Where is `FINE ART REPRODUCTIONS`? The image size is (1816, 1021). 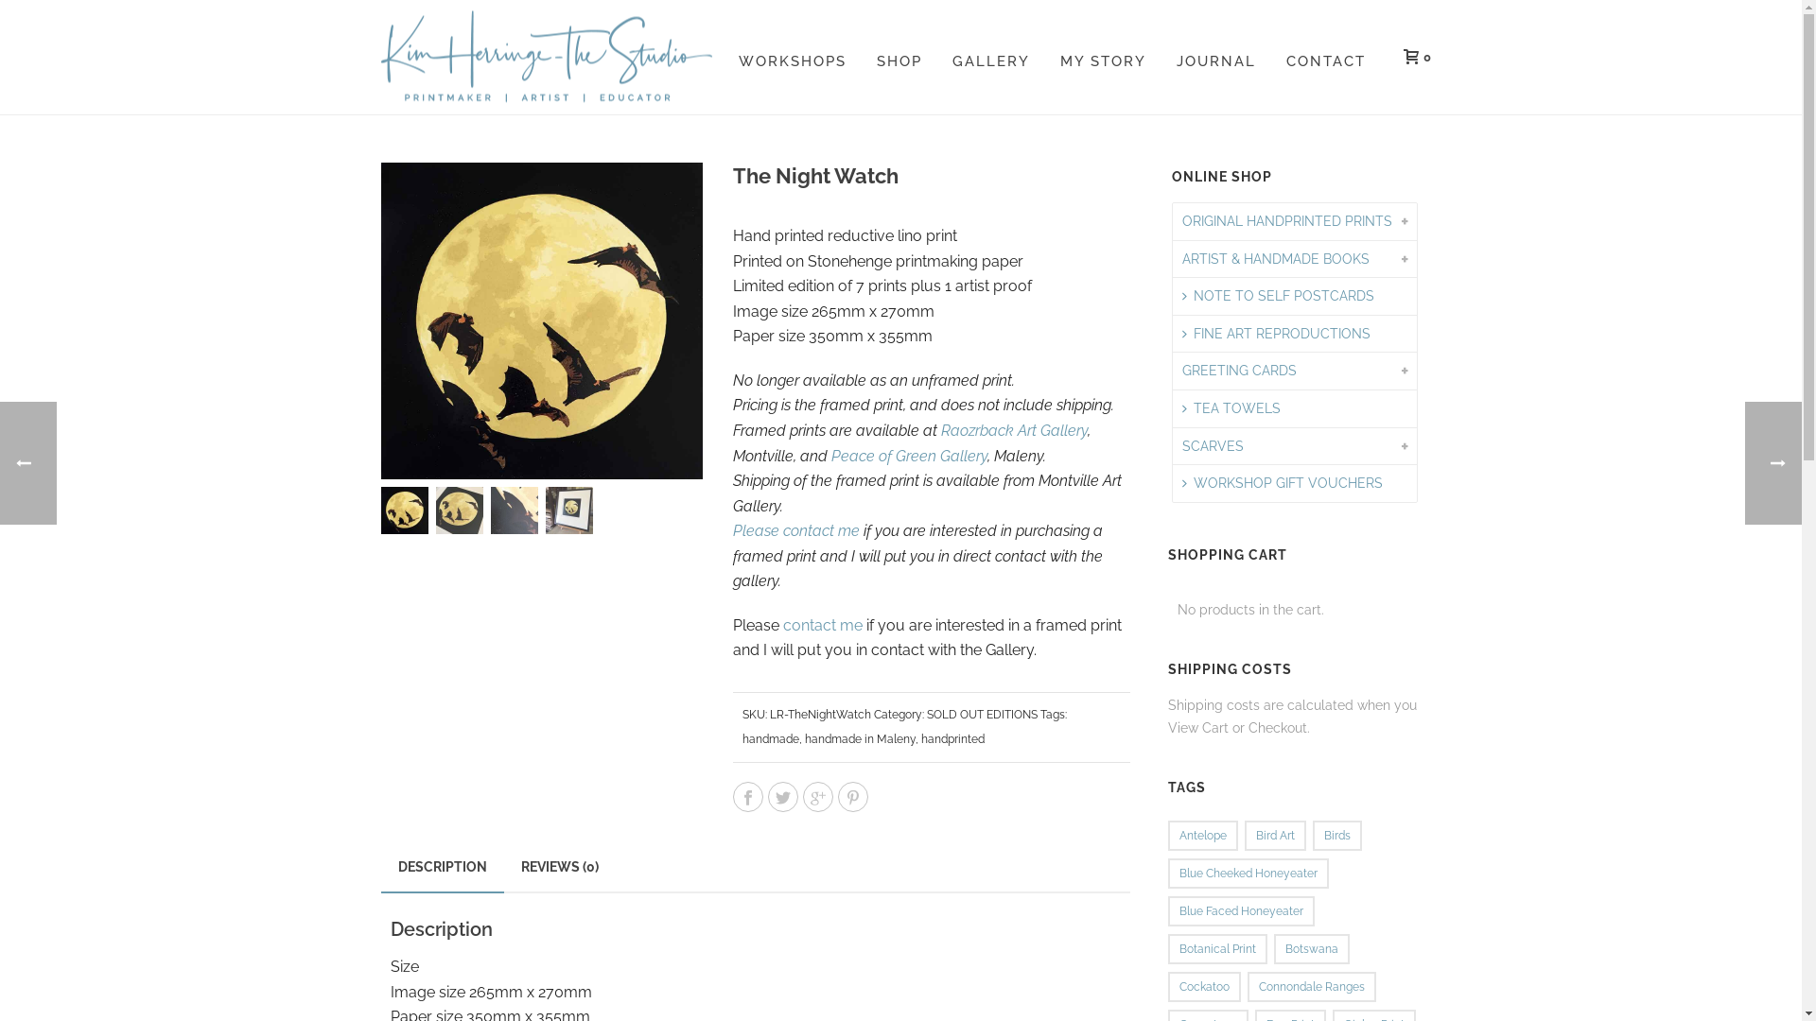
FINE ART REPRODUCTIONS is located at coordinates (1277, 335).